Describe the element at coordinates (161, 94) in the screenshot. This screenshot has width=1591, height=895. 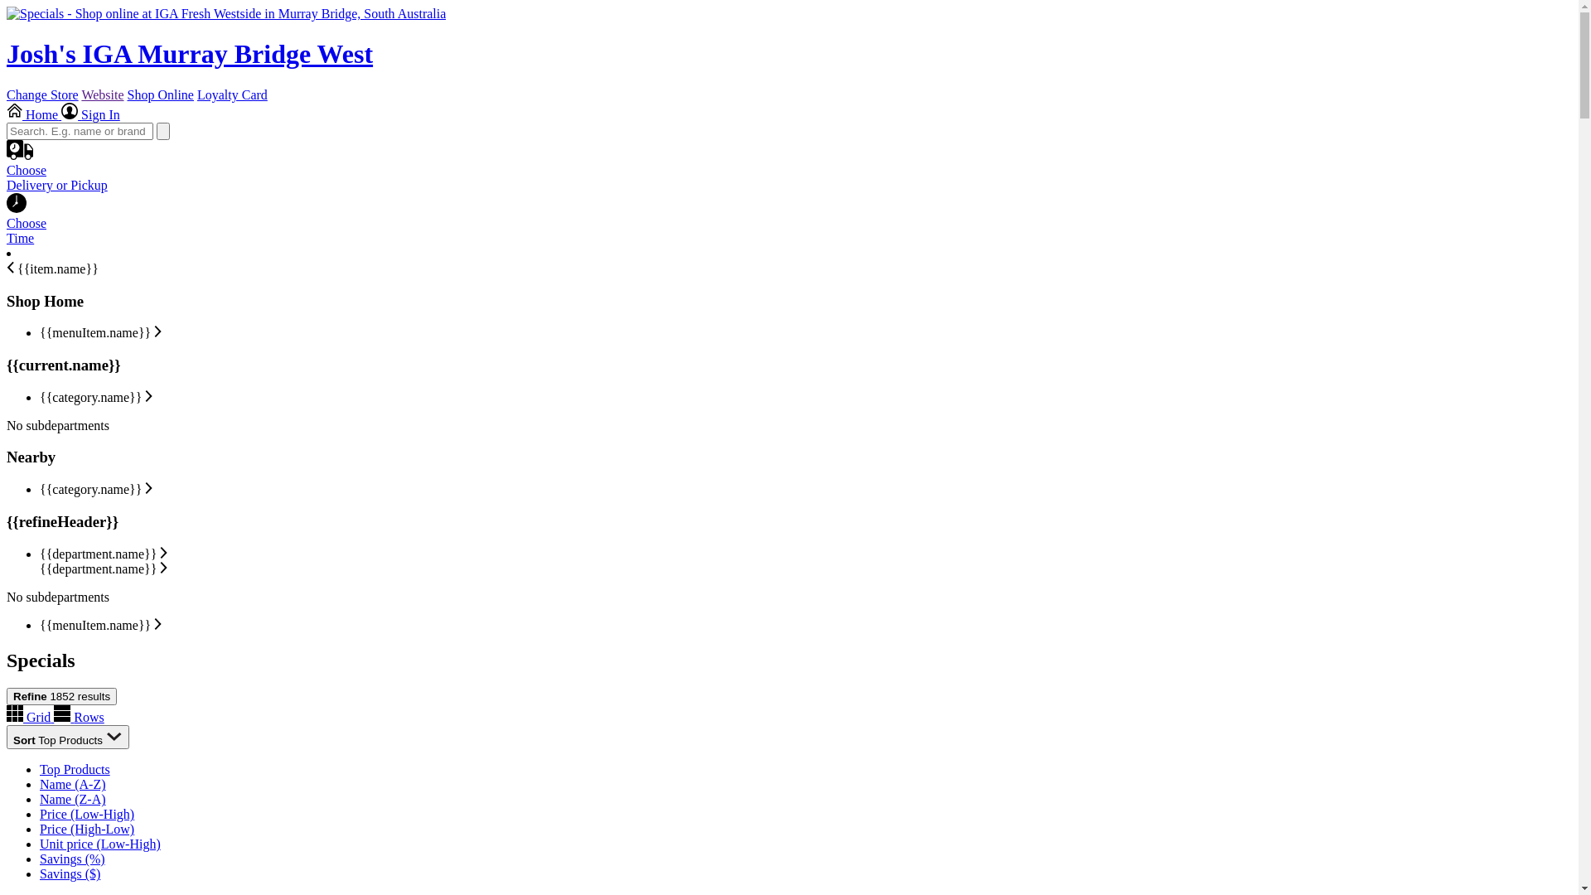
I see `Shop Online` at that location.